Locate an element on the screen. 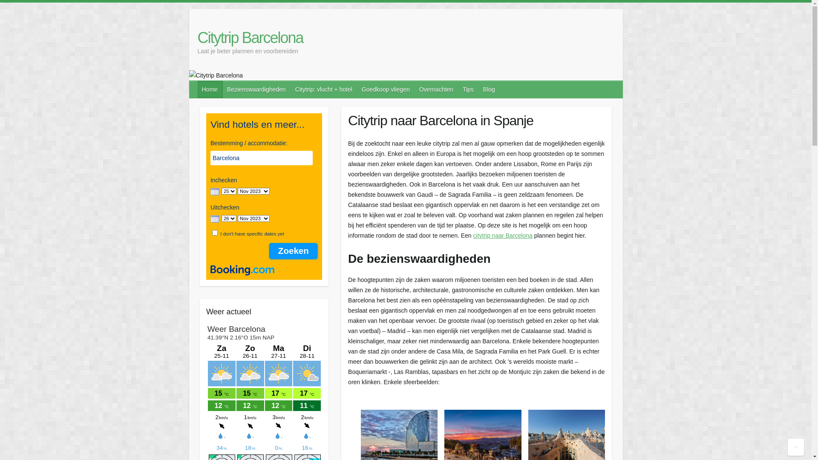  citytrip naar Barcelona is located at coordinates (503, 236).